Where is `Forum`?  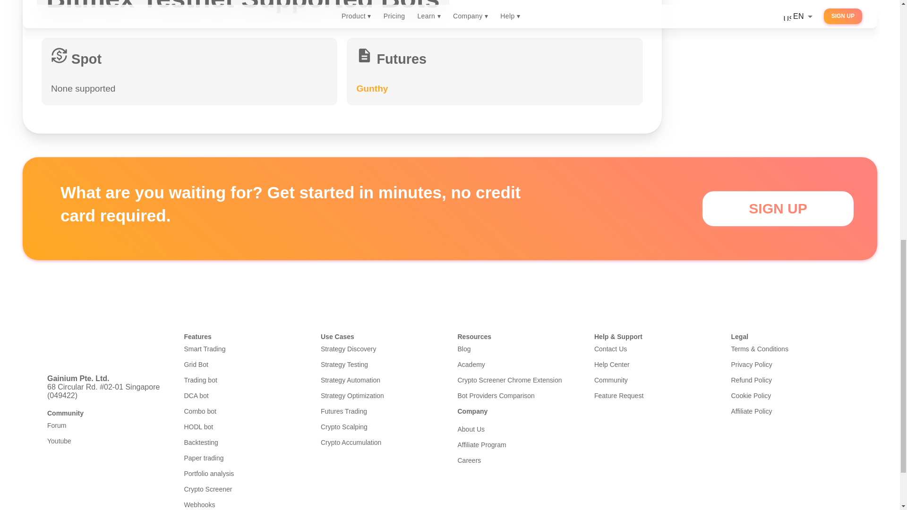
Forum is located at coordinates (108, 425).